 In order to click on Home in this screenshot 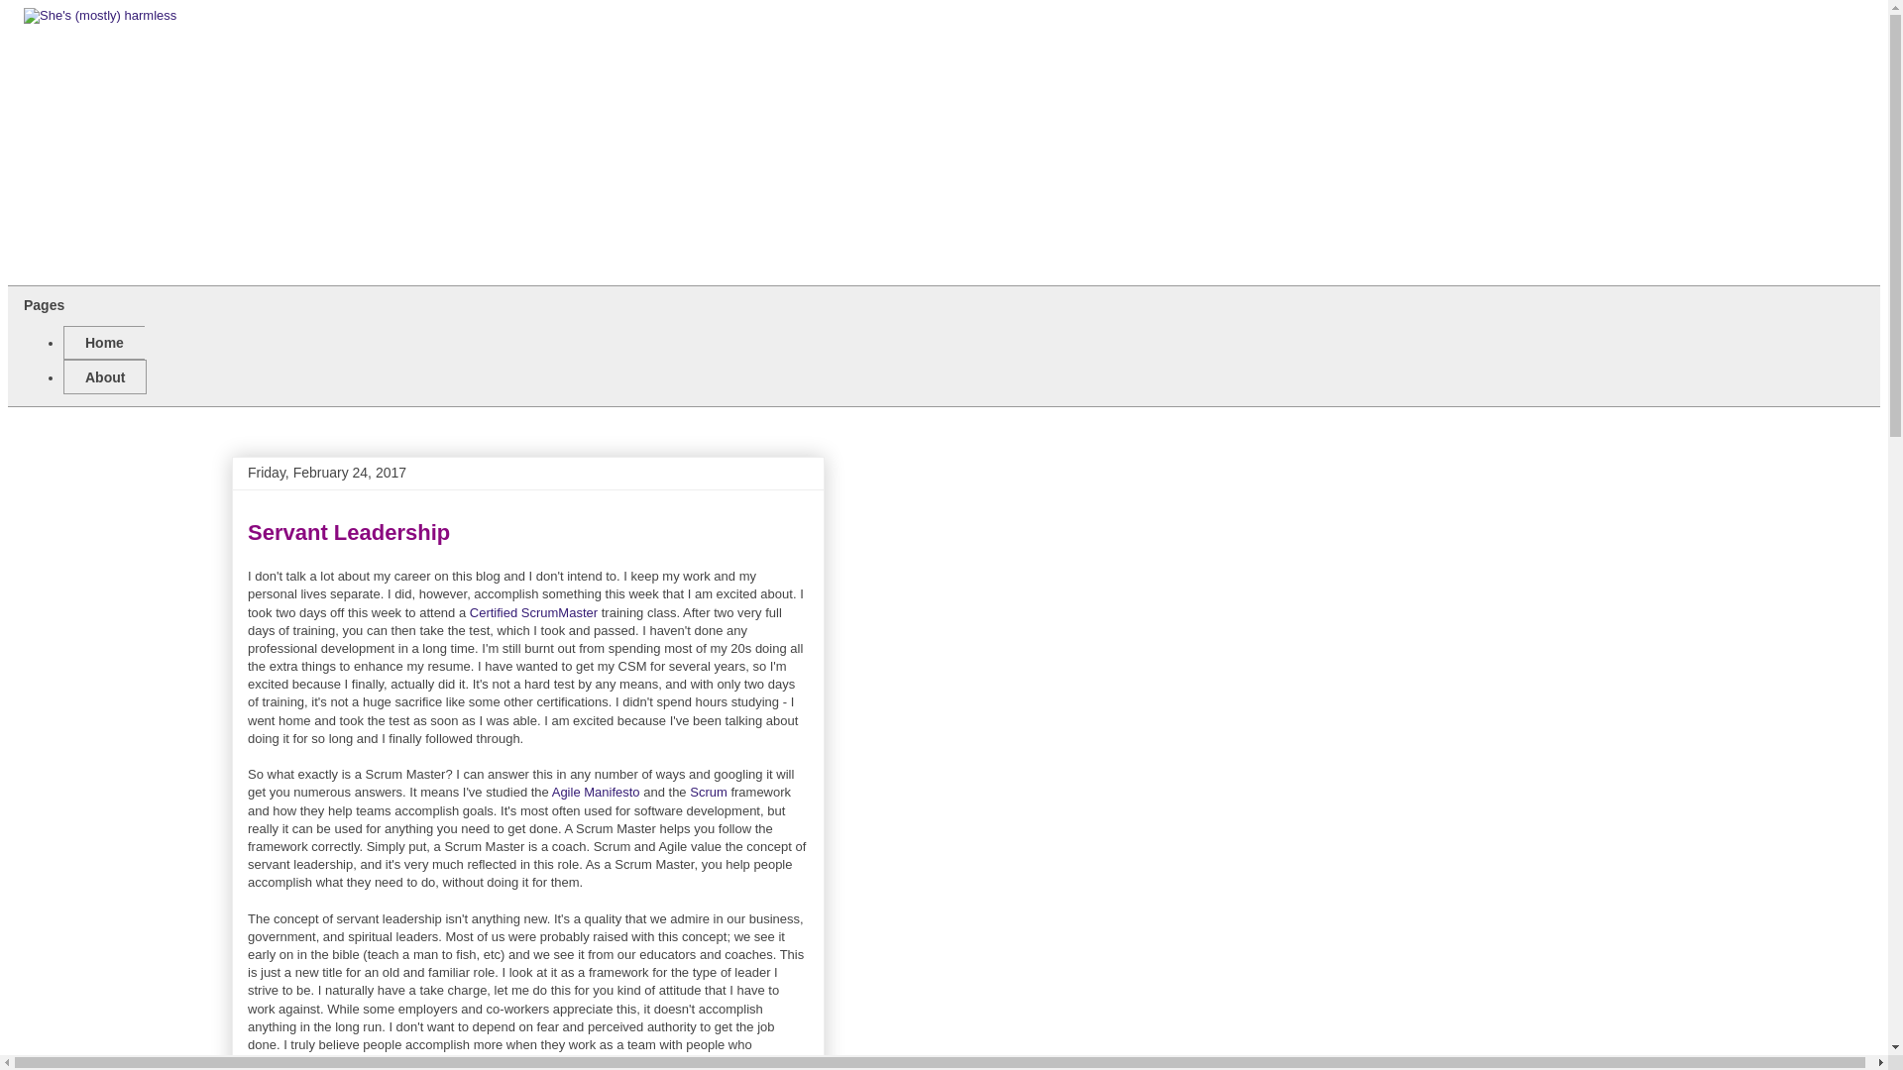, I will do `click(103, 343)`.